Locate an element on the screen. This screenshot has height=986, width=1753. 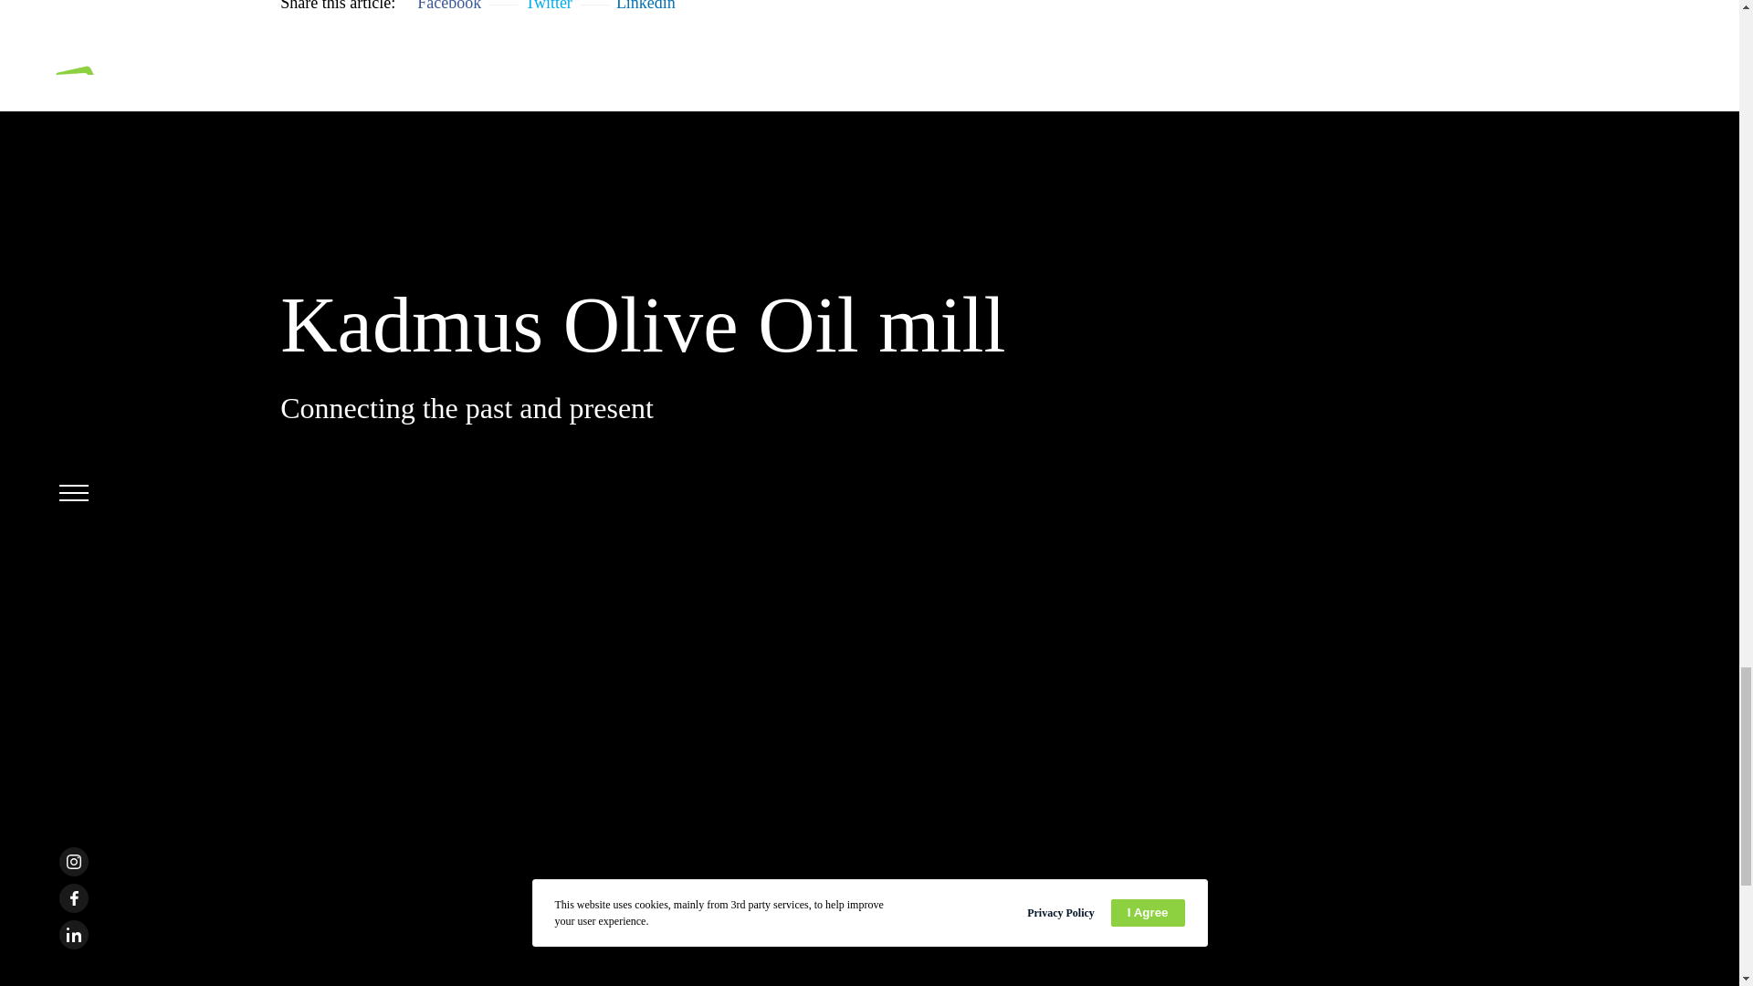
Hyperion Solar Community is located at coordinates (646, 5).